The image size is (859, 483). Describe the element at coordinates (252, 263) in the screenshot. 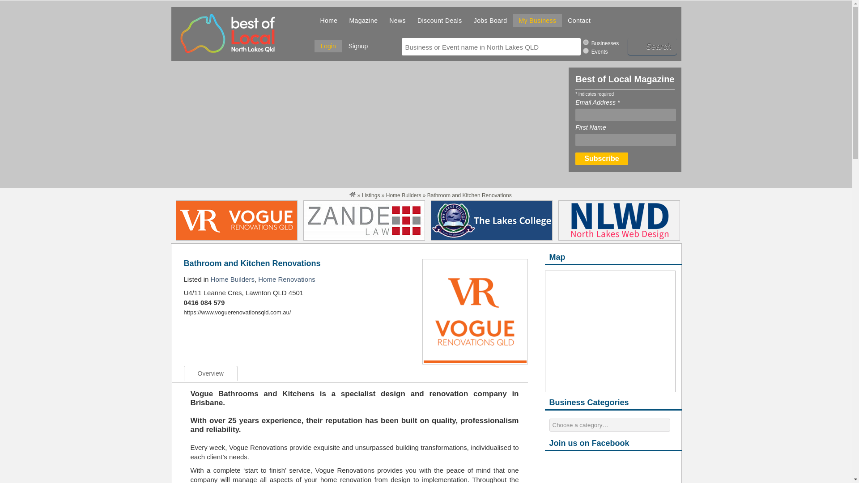

I see `Bathroom and Kitchen Renovations` at that location.